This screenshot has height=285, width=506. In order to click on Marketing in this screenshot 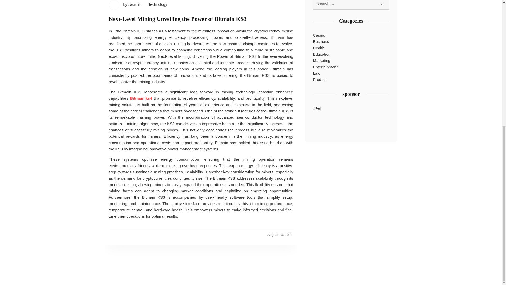, I will do `click(322, 61)`.